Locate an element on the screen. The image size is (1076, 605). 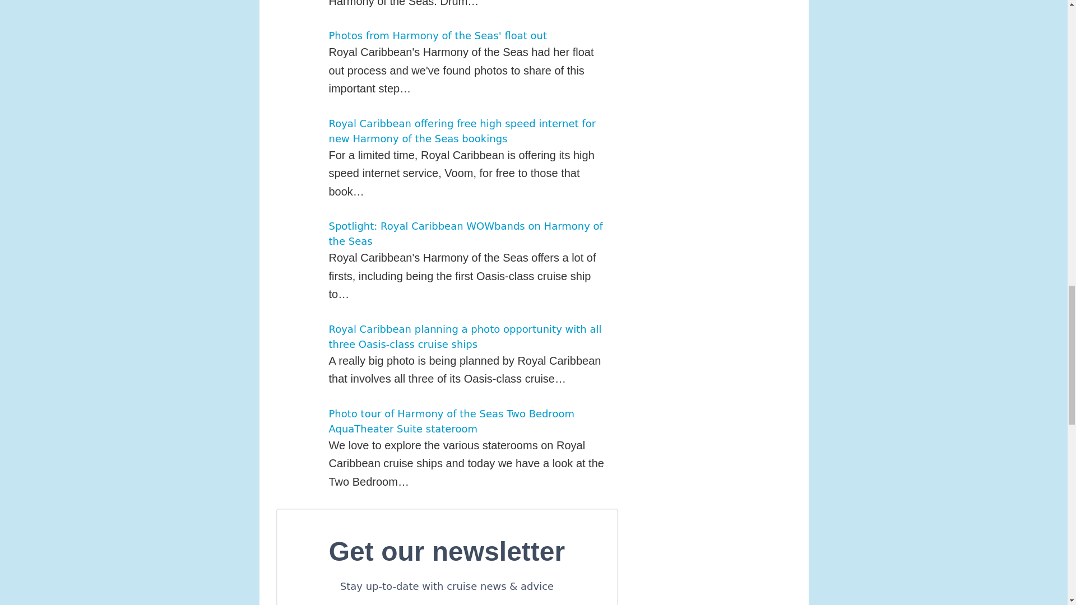
Spotlight: Royal Caribbean WOWbands on Harmony of the Seas is located at coordinates (465, 233).